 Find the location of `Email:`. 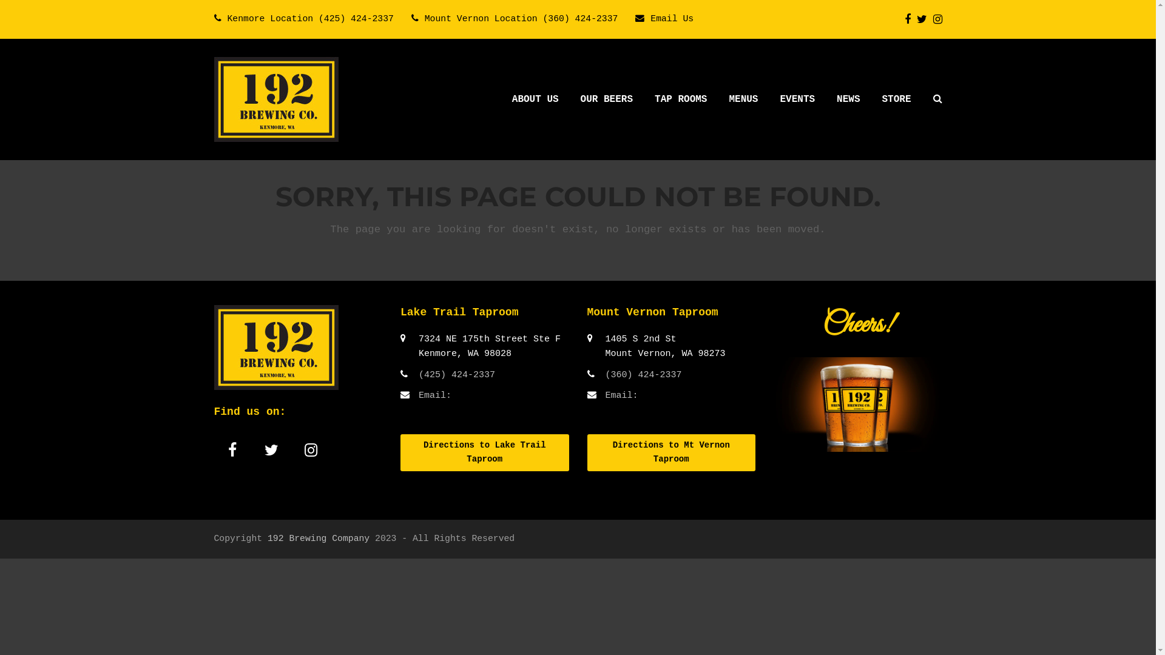

Email: is located at coordinates (622, 395).